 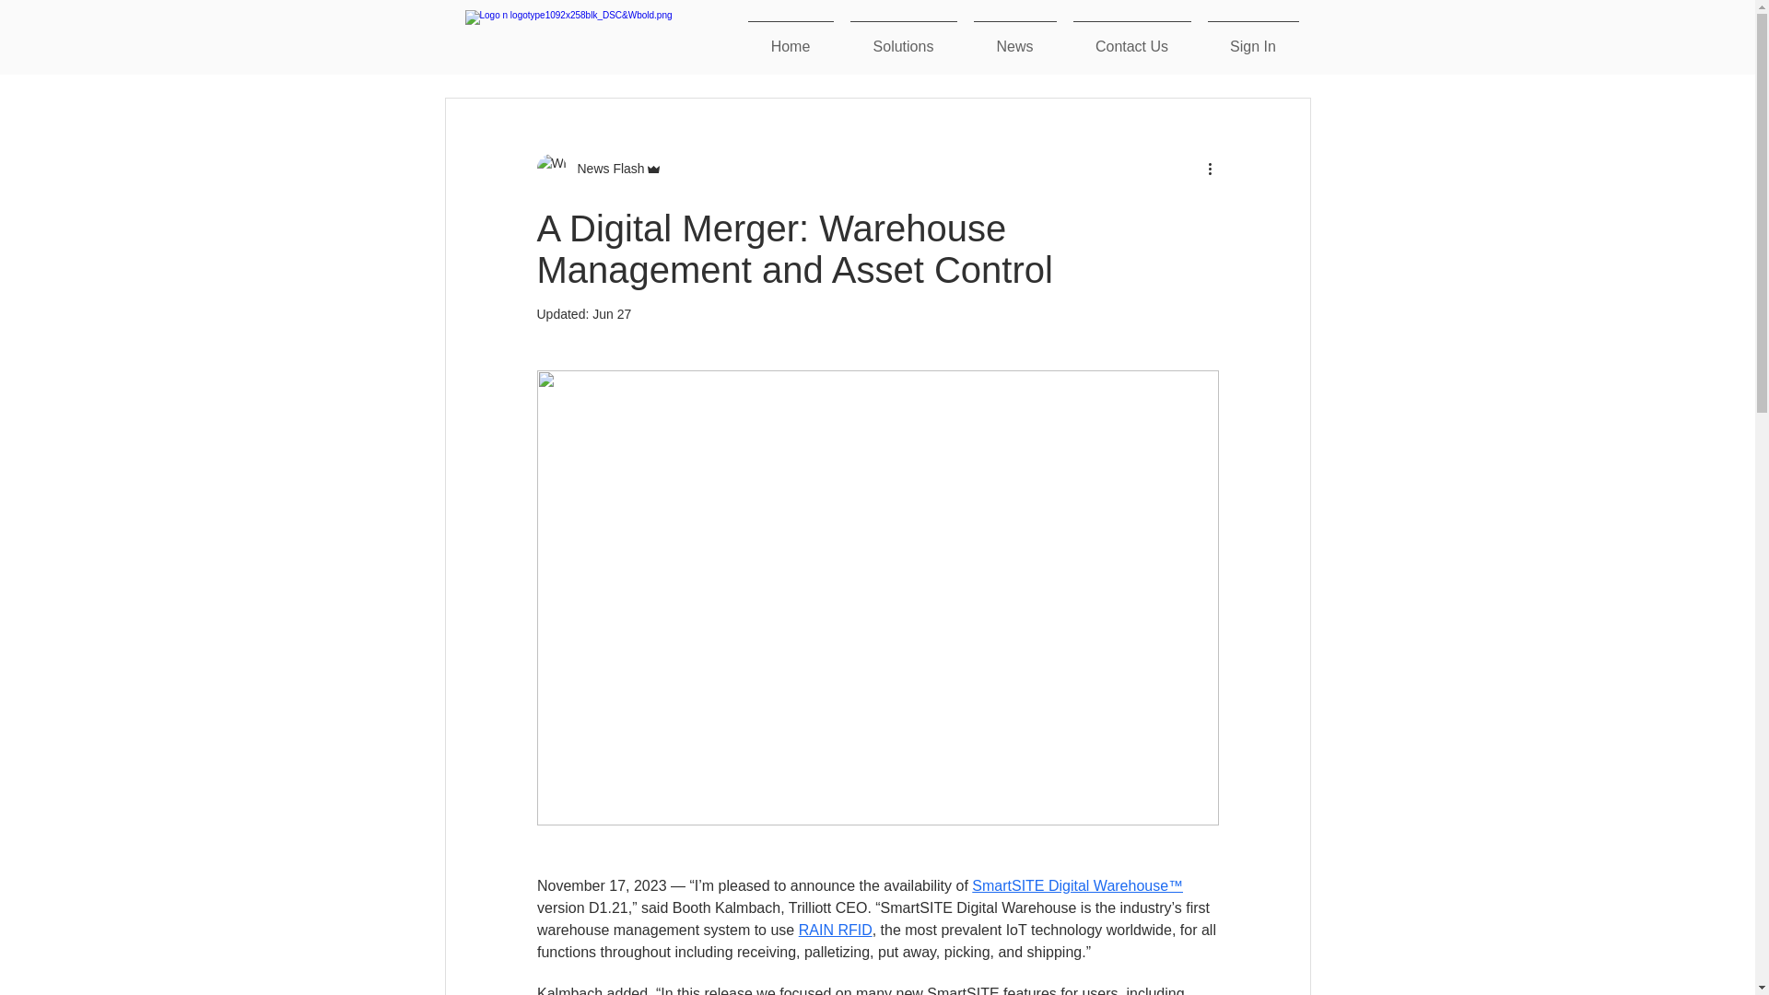 What do you see at coordinates (791, 38) in the screenshot?
I see `Home` at bounding box center [791, 38].